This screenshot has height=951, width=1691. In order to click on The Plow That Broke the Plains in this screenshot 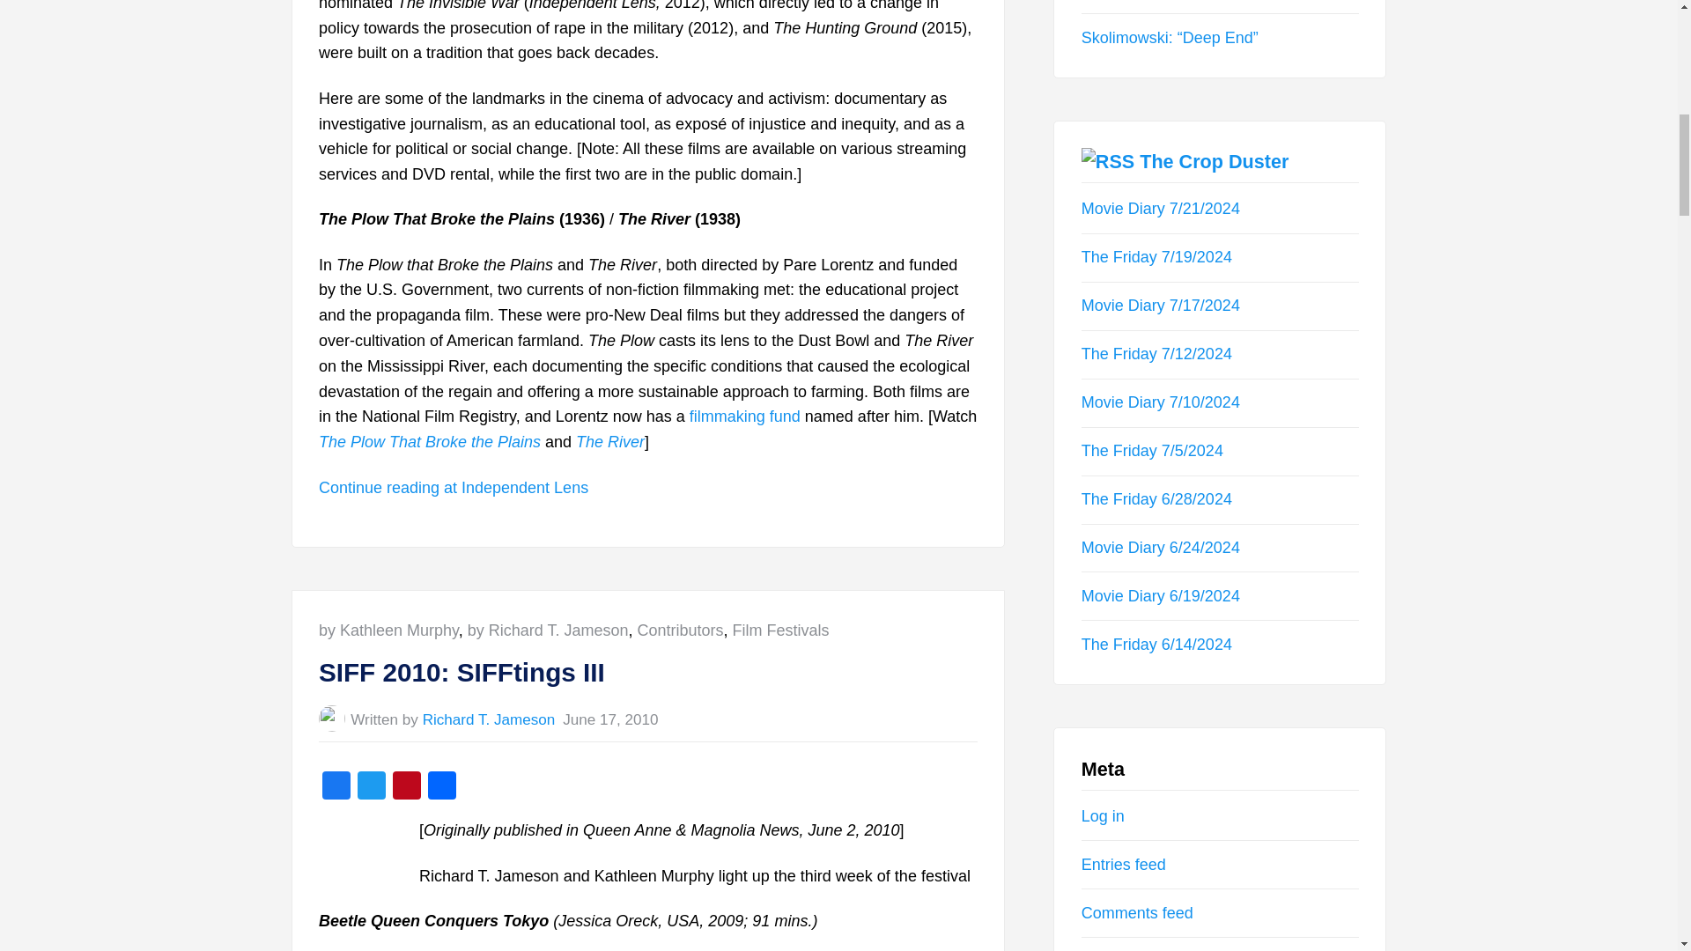, I will do `click(430, 442)`.